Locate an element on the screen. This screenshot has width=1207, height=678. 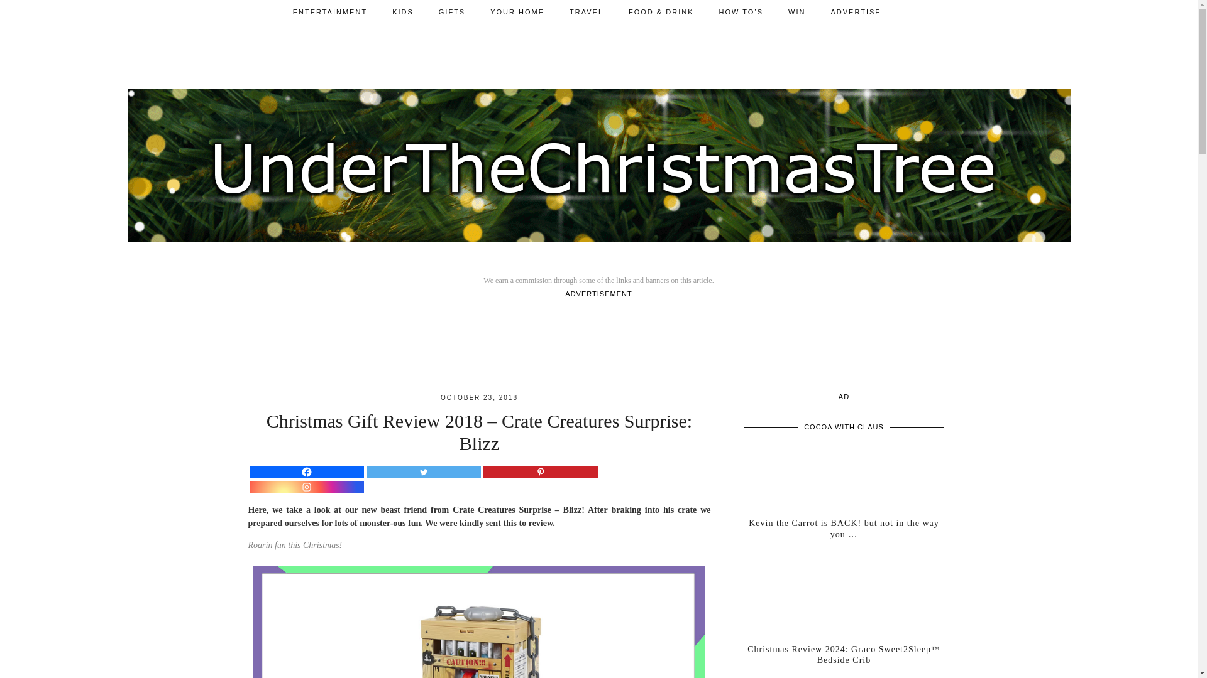
Twitter is located at coordinates (422, 472).